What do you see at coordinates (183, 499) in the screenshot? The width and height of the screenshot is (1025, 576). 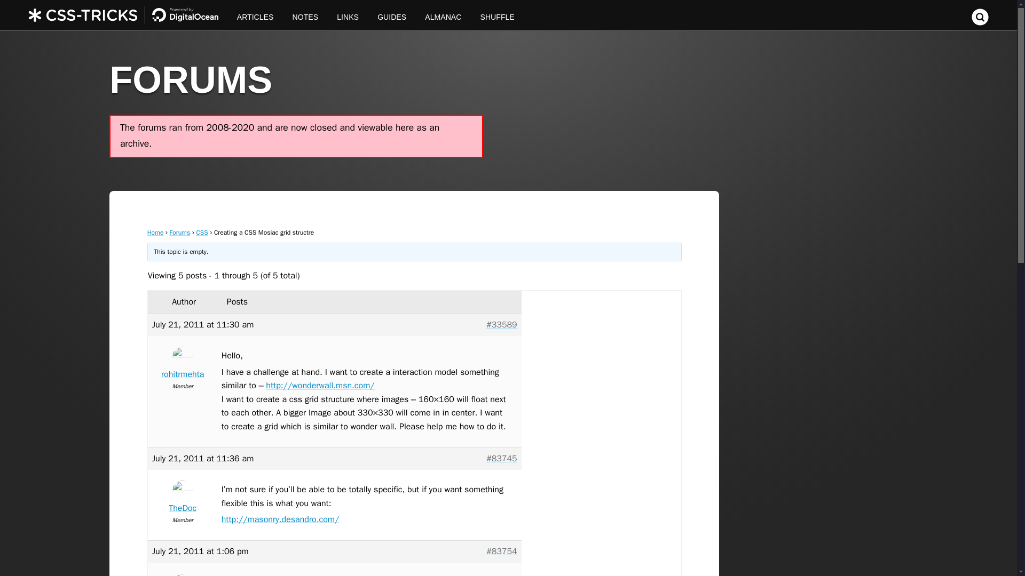 I see `View TheDoc's profile` at bounding box center [183, 499].